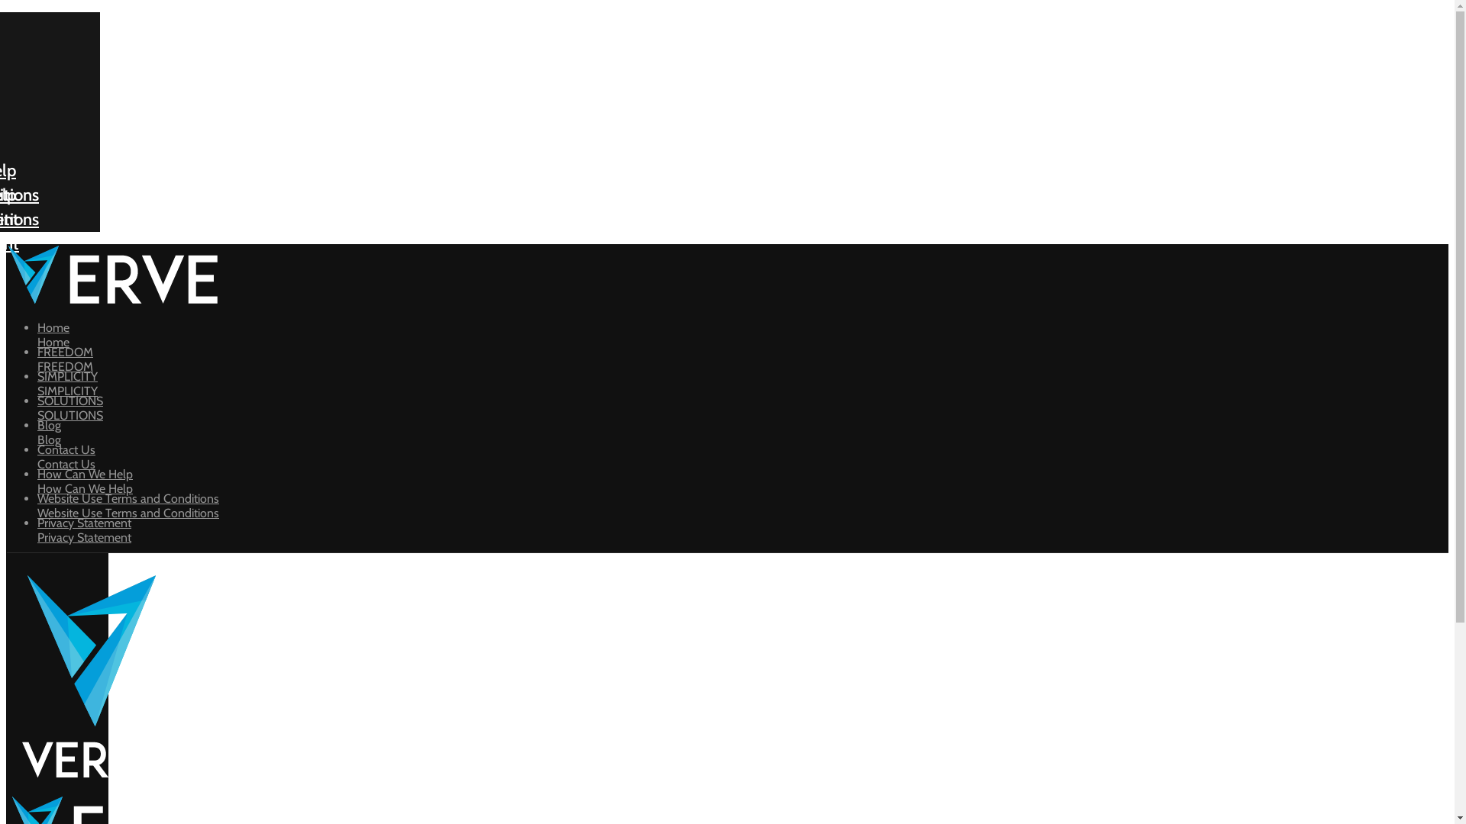  I want to click on How Can We Help
How Can We Help, so click(743, 479).